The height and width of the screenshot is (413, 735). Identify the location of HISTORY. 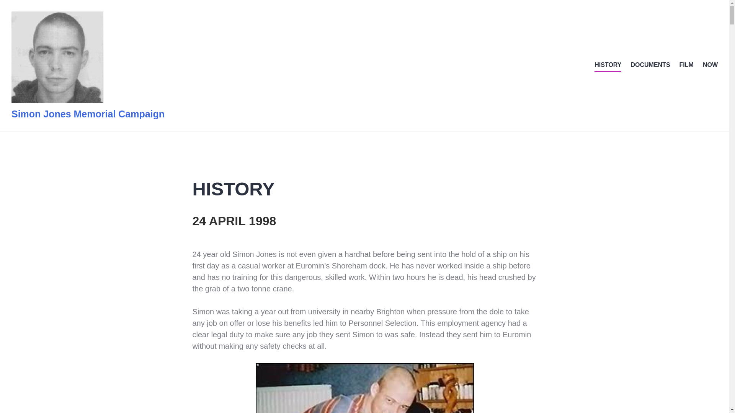
(608, 65).